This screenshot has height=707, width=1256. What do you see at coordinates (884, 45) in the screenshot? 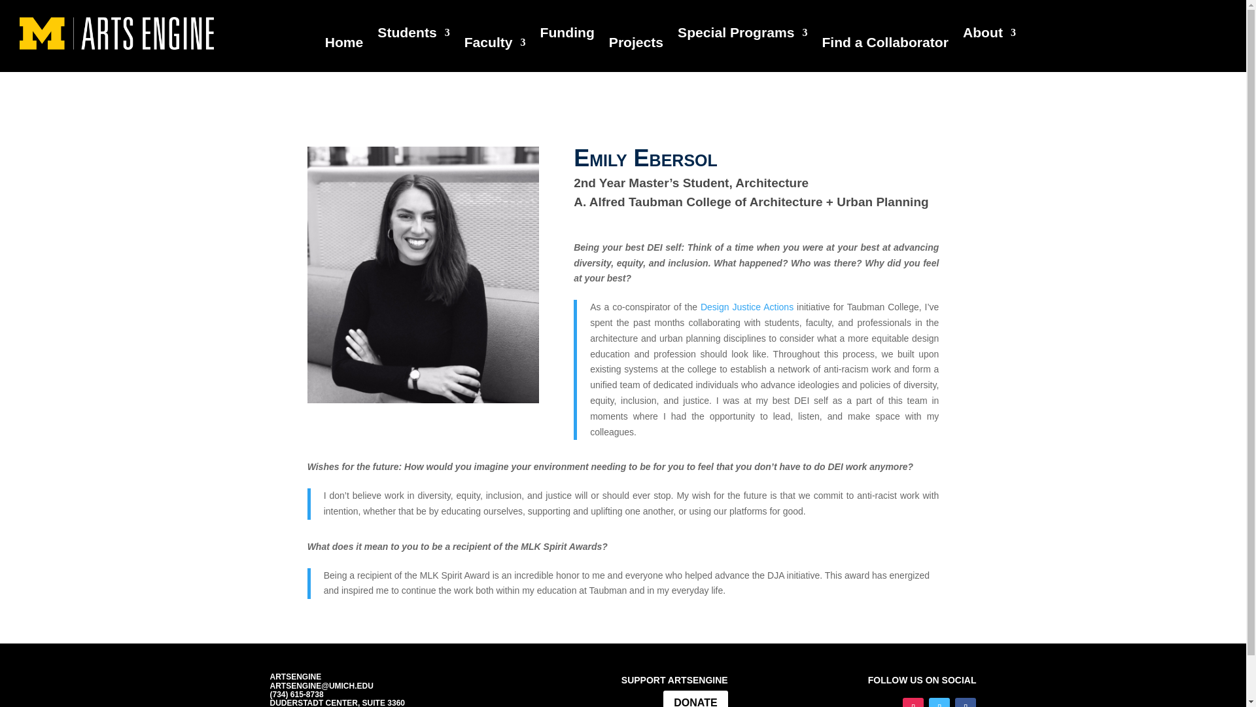
I see `Find a Collaborator` at bounding box center [884, 45].